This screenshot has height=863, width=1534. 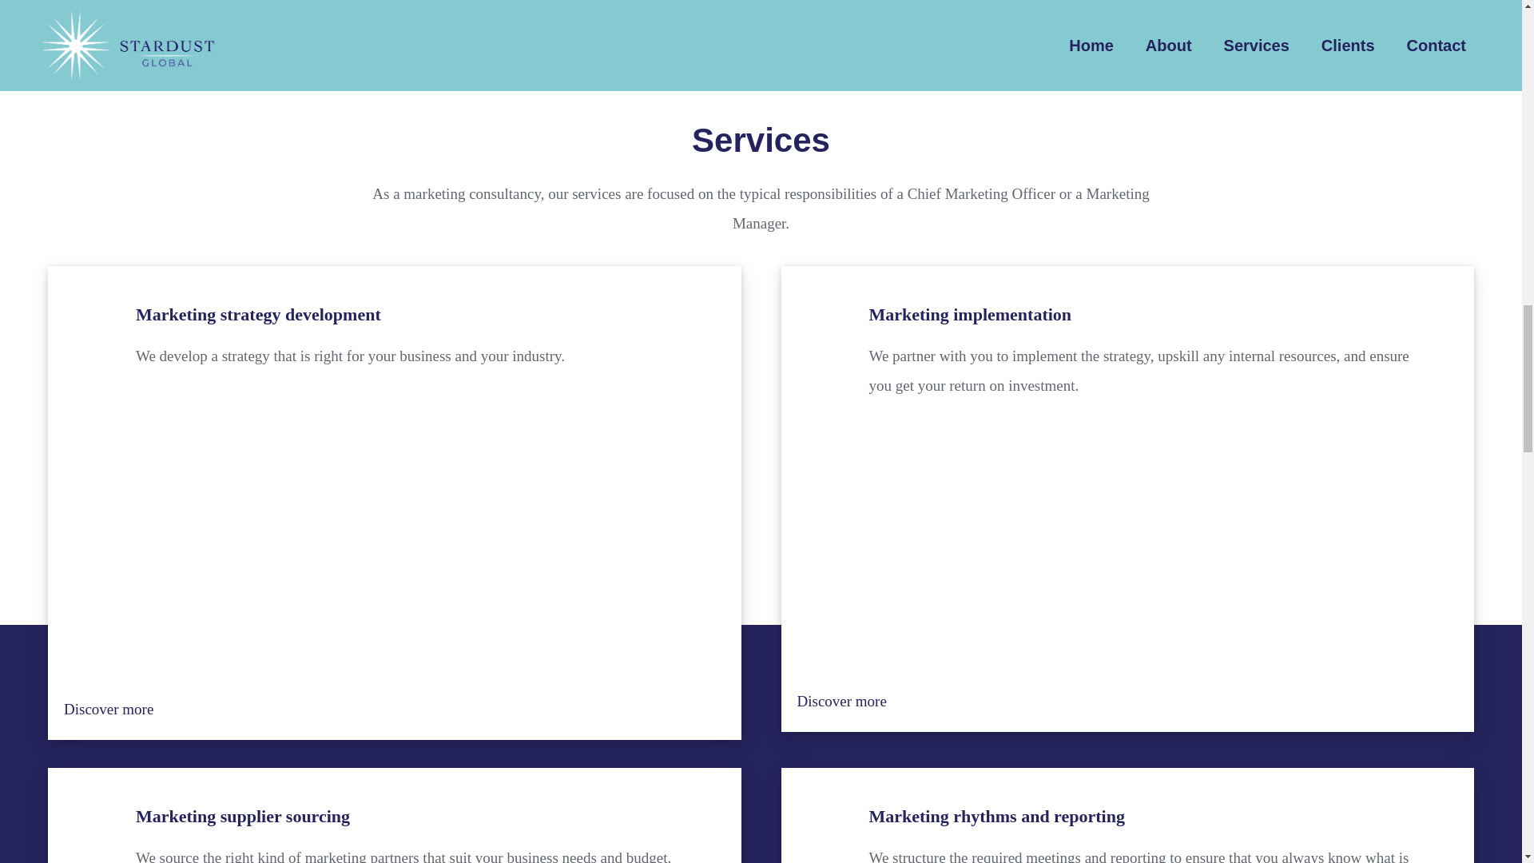 I want to click on Discover more, so click(x=842, y=701).